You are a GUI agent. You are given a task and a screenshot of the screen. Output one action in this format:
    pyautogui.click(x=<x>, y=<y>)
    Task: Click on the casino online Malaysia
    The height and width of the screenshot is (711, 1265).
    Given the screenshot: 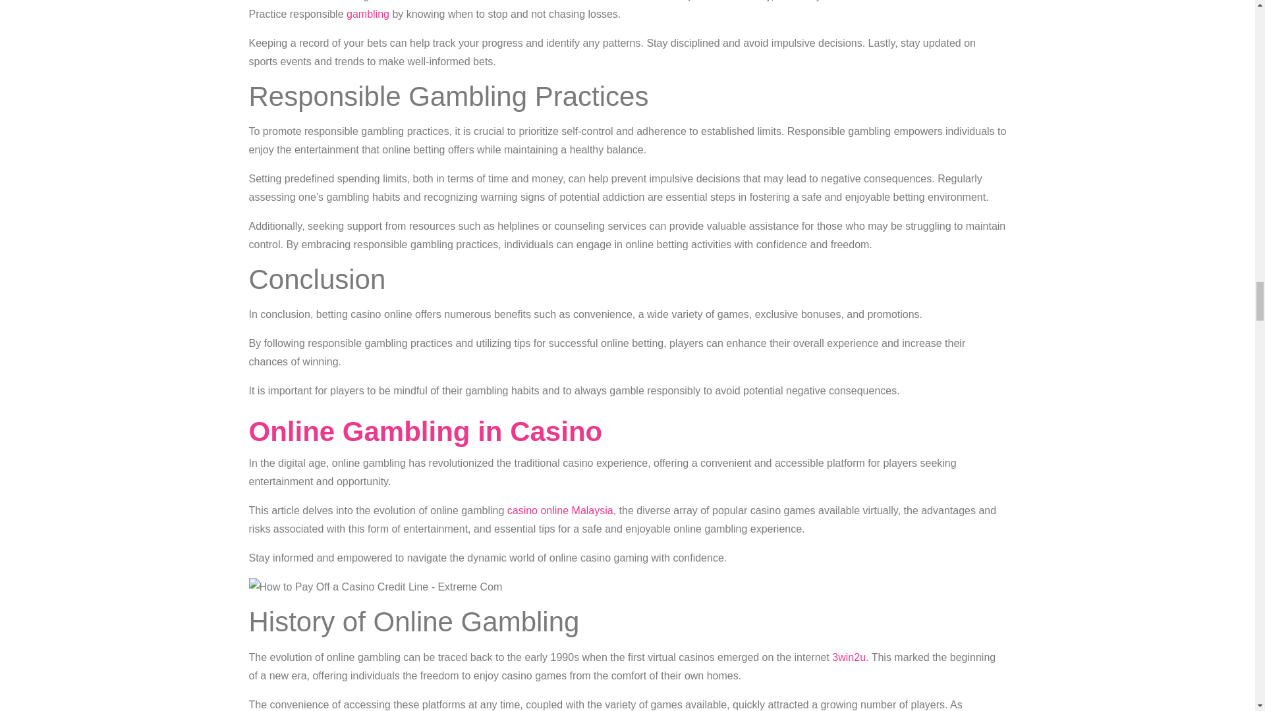 What is the action you would take?
    pyautogui.click(x=560, y=510)
    